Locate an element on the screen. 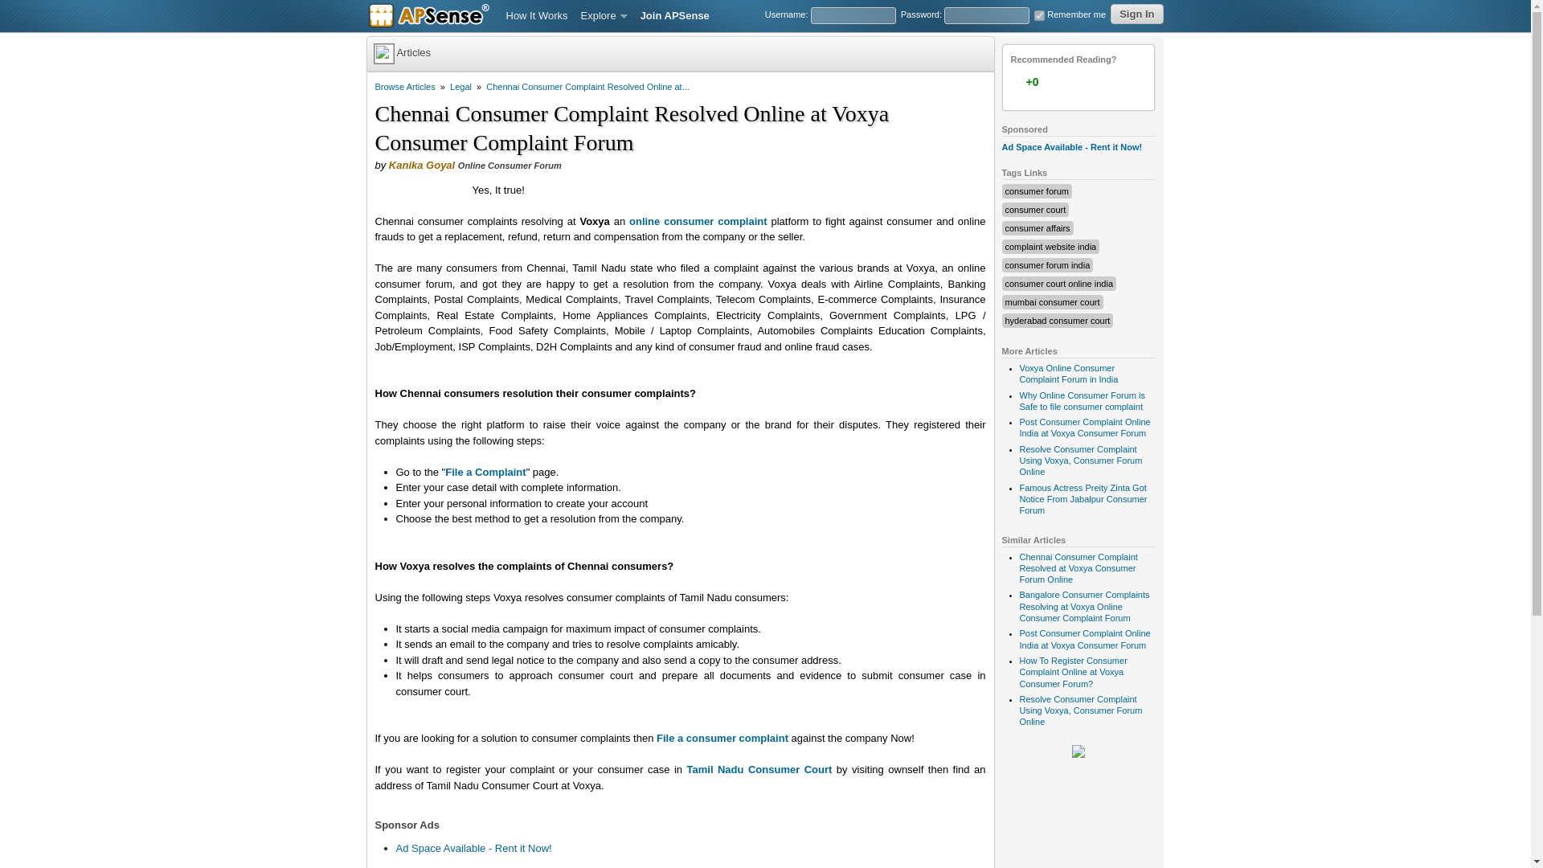 Image resolution: width=1543 pixels, height=868 pixels. complaint website india is located at coordinates (1050, 247).